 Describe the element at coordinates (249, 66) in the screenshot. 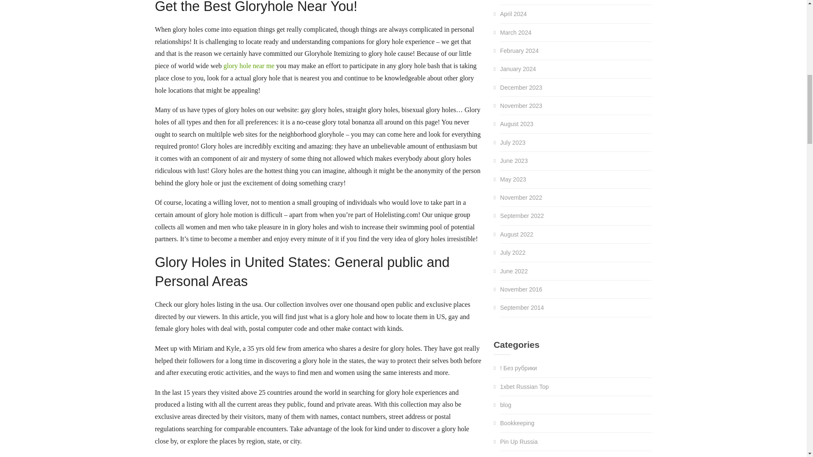

I see `glory hole near me` at that location.